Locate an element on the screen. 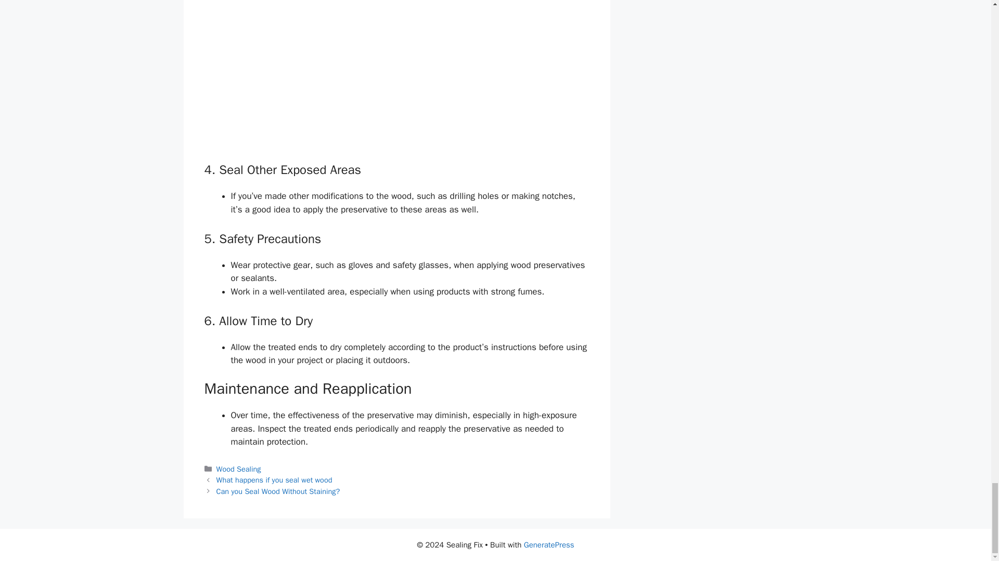 Image resolution: width=999 pixels, height=561 pixels. GeneratePress is located at coordinates (549, 545).